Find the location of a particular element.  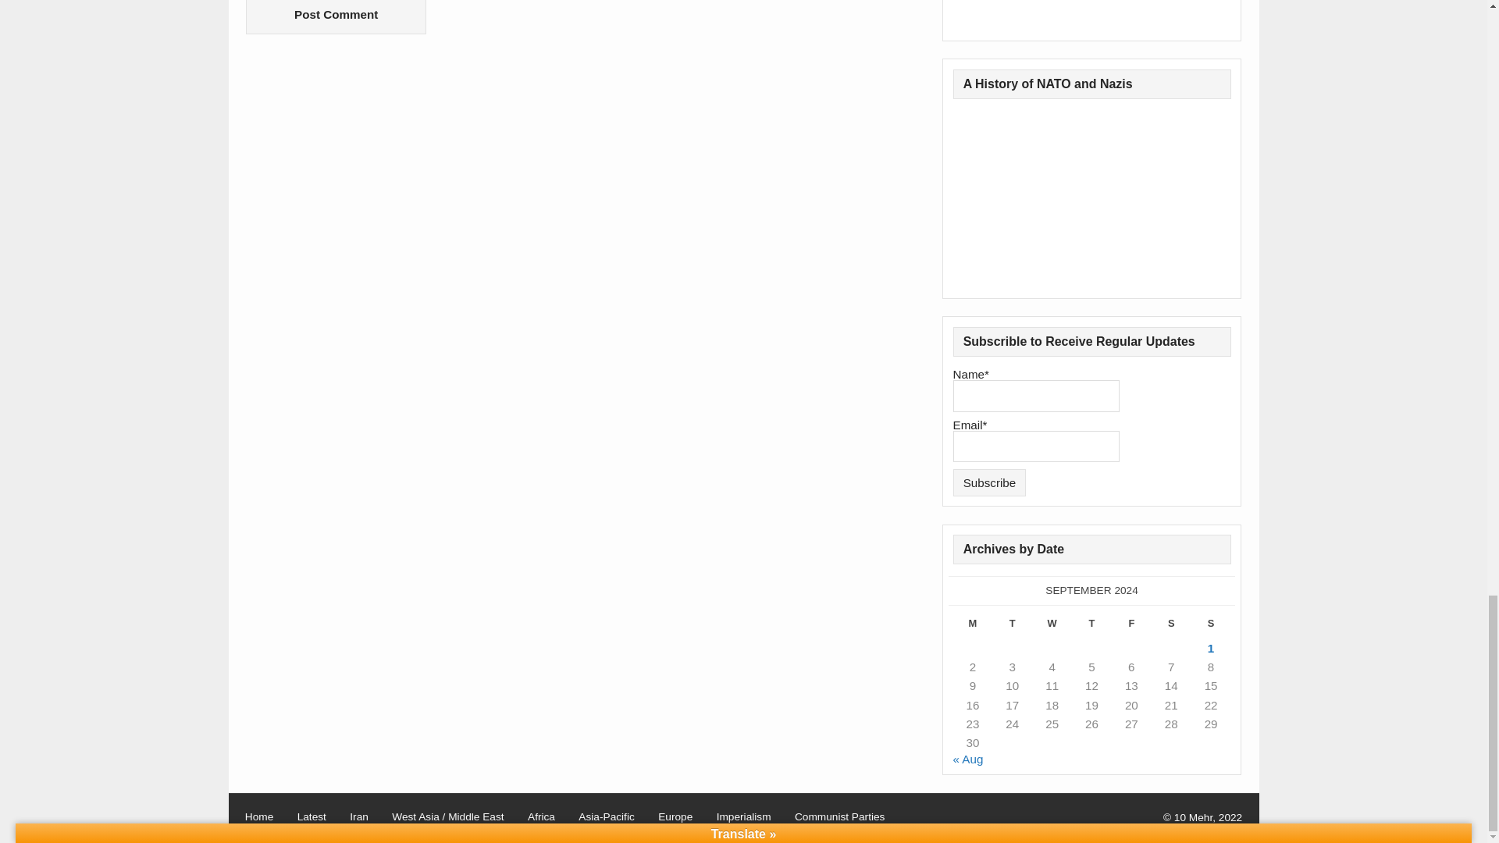

Sunday is located at coordinates (1211, 626).